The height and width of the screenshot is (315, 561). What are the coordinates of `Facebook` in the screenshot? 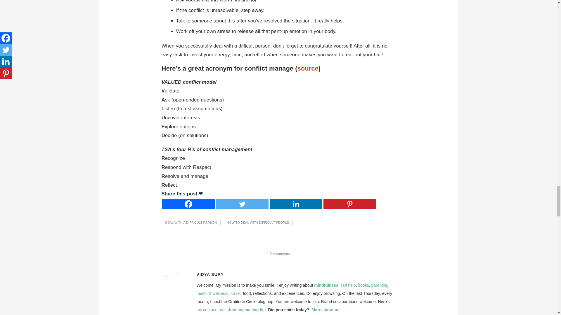 It's located at (188, 204).